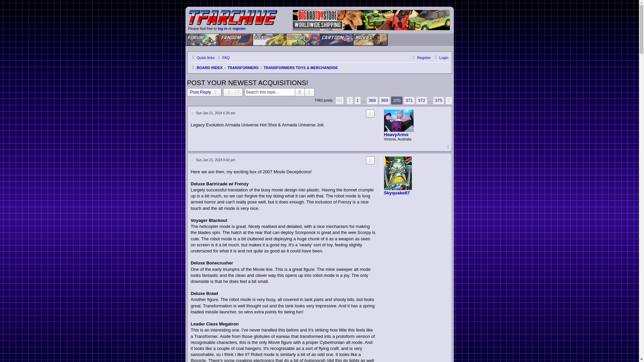 This screenshot has width=644, height=362. Describe the element at coordinates (233, 92) in the screenshot. I see `Topic tools` at that location.